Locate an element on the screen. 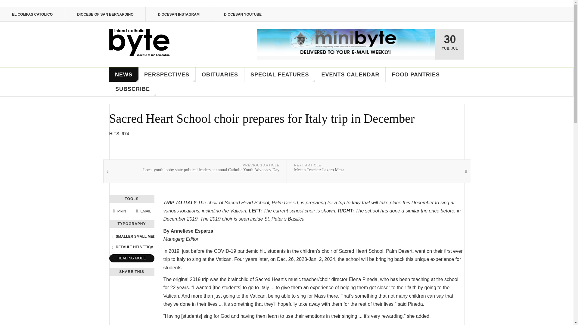  DIOCESE OF SAN BERNARDINO is located at coordinates (105, 14).